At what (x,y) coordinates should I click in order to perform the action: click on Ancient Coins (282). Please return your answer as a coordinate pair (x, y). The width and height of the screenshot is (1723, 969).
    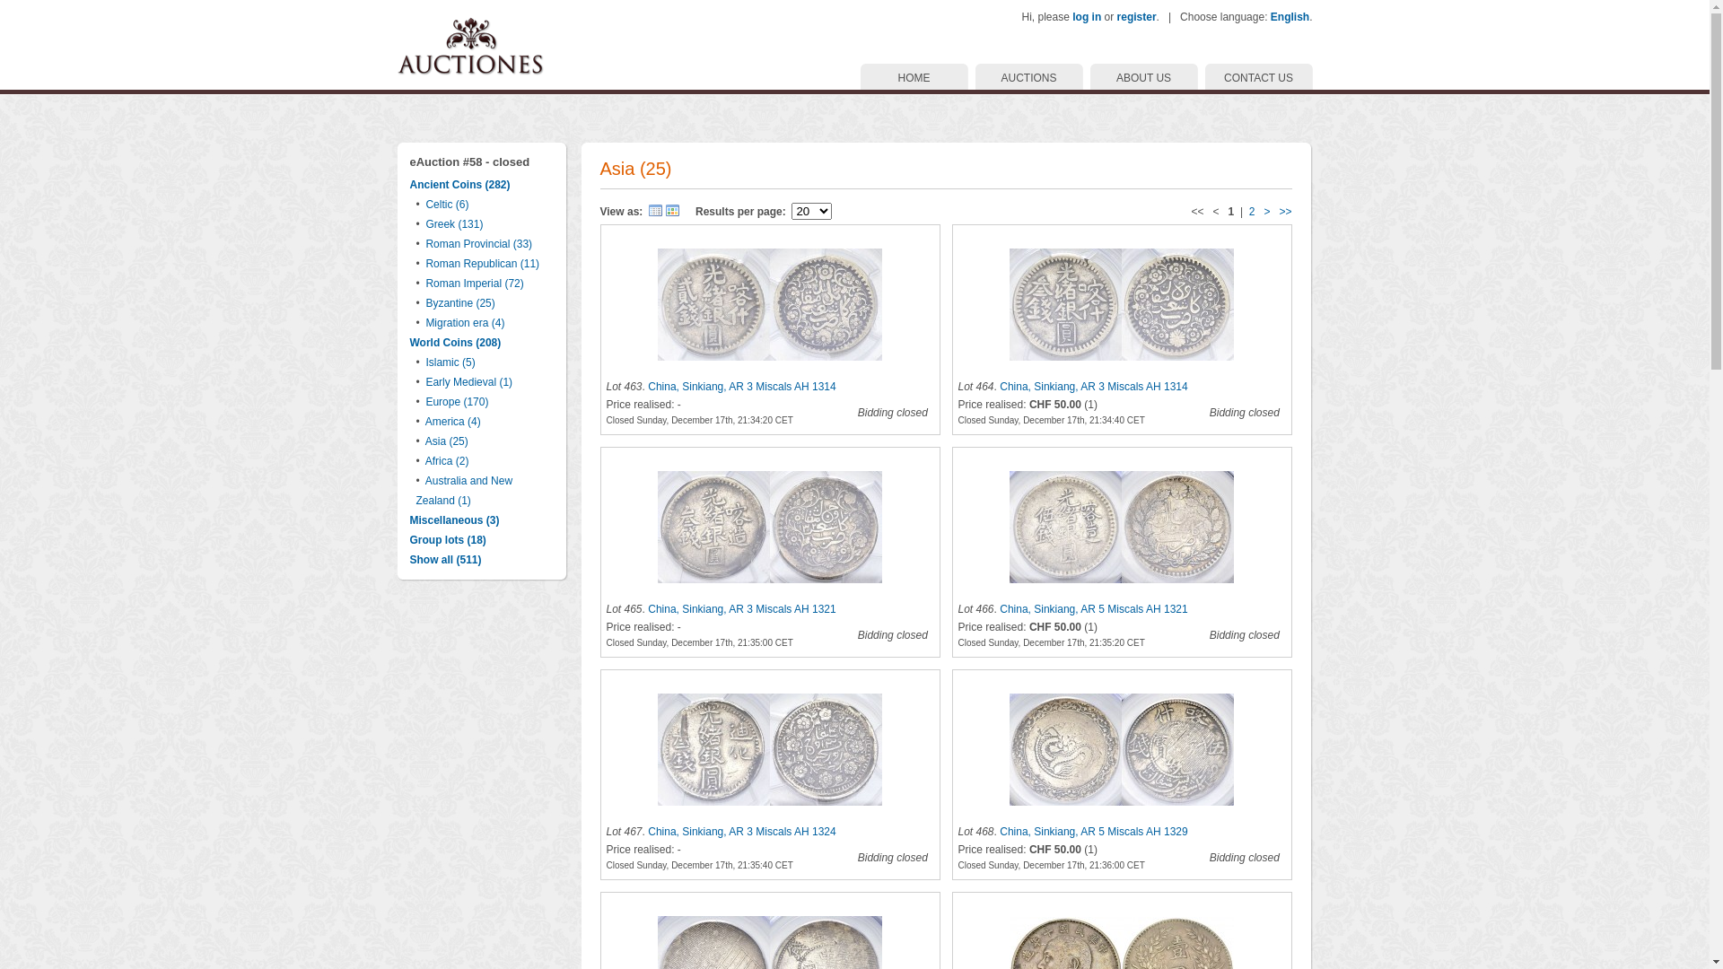
    Looking at the image, I should click on (459, 185).